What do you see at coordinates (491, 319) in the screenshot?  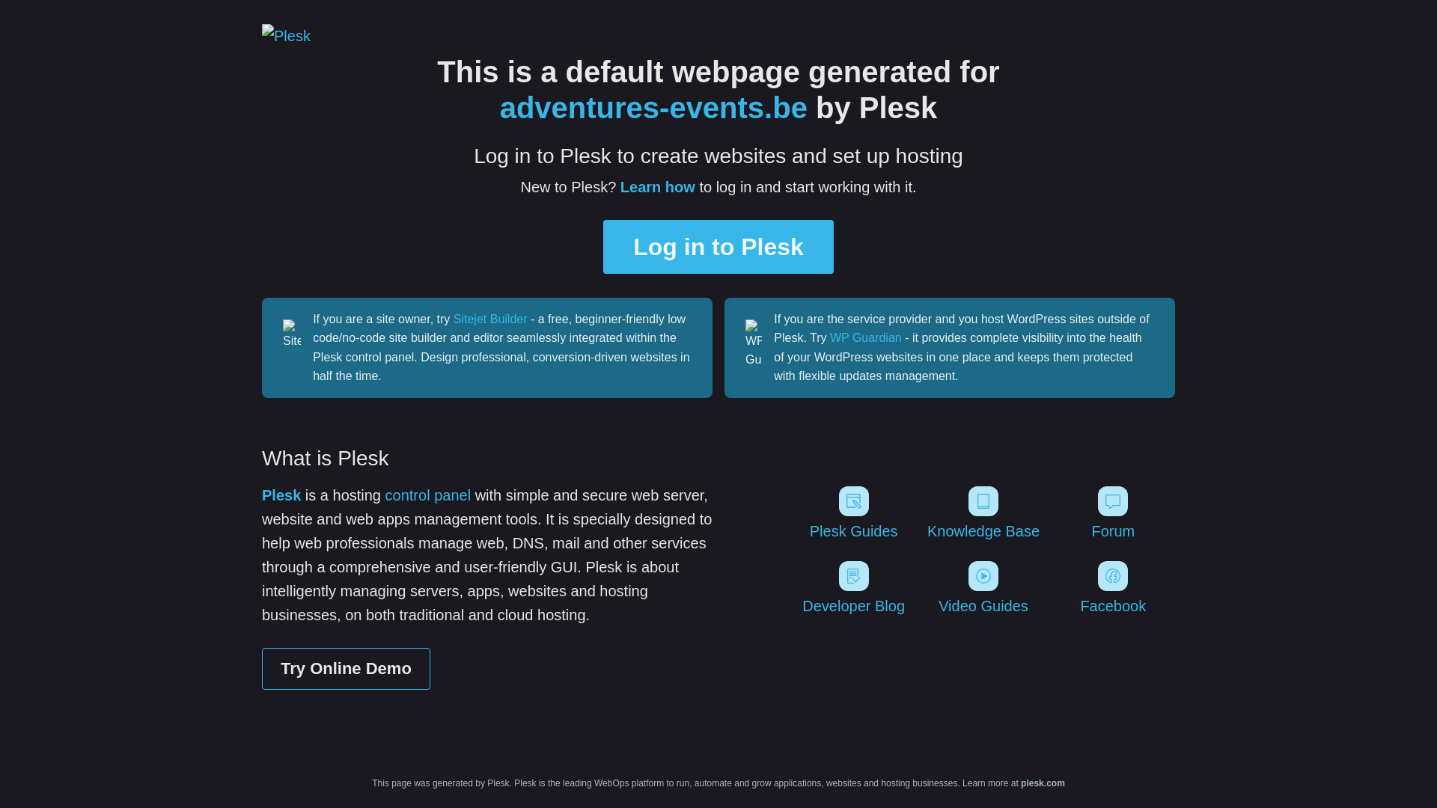 I see `Sitejet Builder` at bounding box center [491, 319].